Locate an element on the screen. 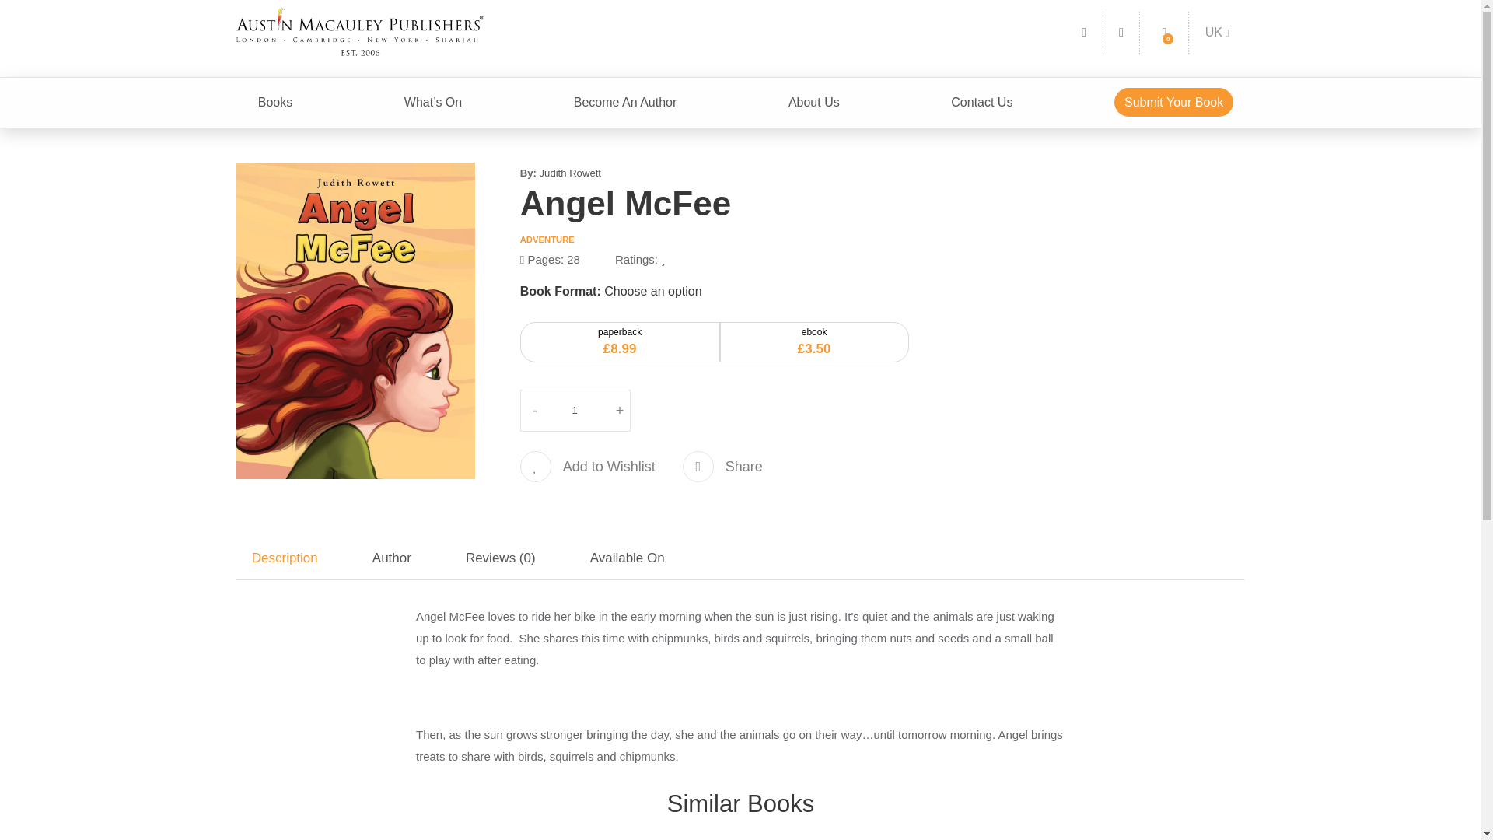 The height and width of the screenshot is (840, 1493). Books is located at coordinates (275, 103).